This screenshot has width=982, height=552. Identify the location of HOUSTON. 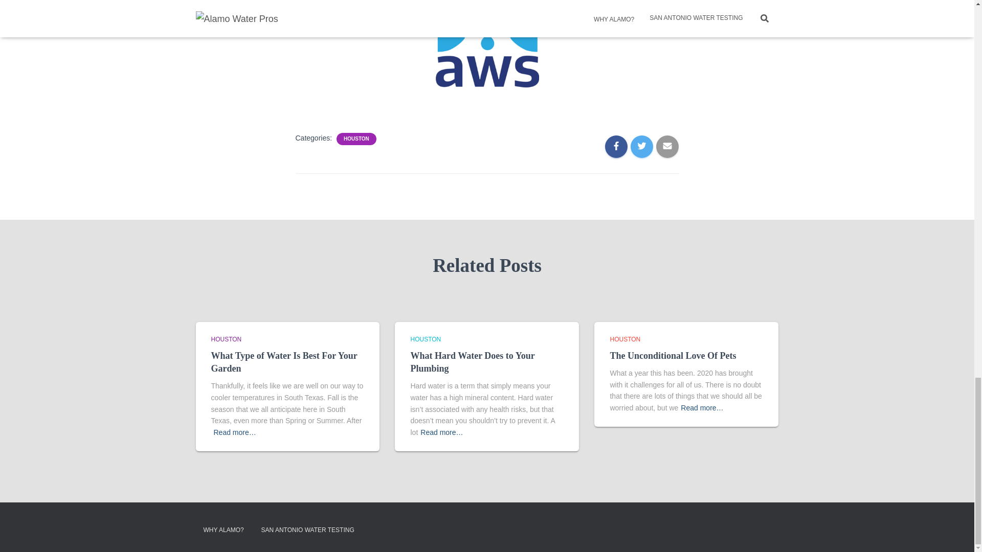
(356, 139).